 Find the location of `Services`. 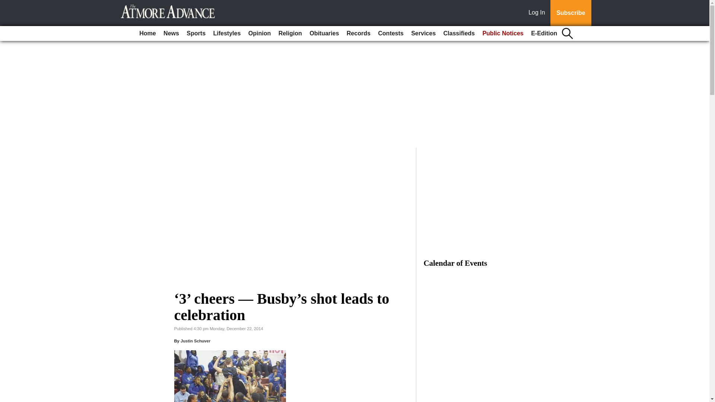

Services is located at coordinates (423, 33).